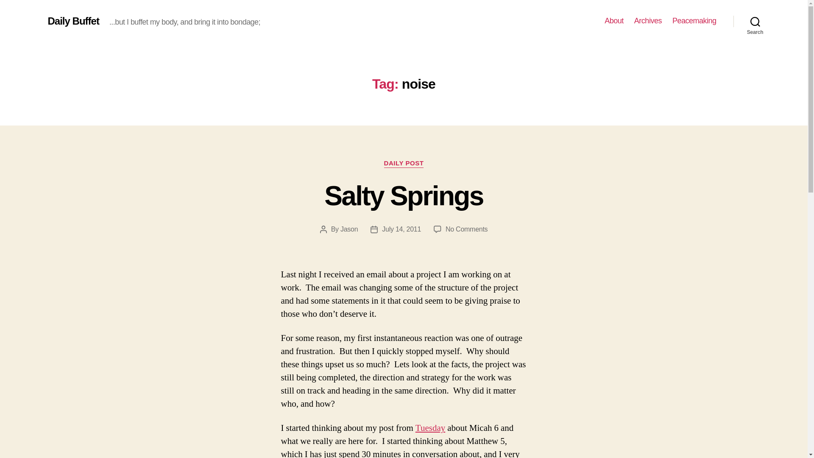 The height and width of the screenshot is (458, 814). I want to click on Checked in at Lame, so click(430, 427).